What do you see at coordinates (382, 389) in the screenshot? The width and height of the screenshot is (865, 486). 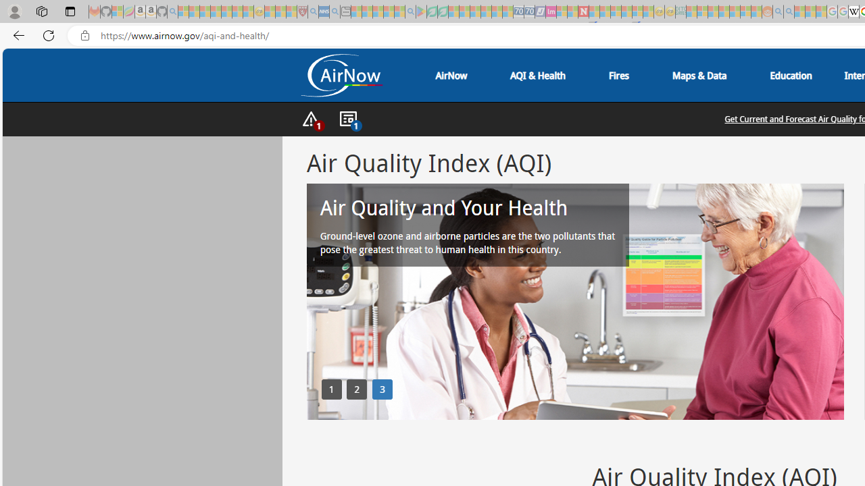 I see `3` at bounding box center [382, 389].